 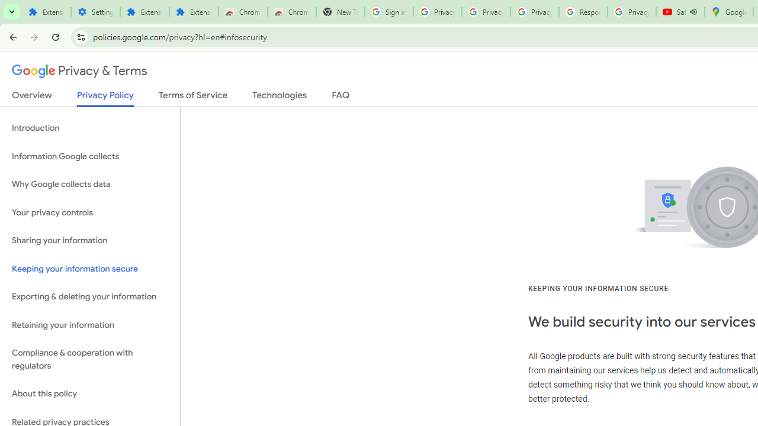 What do you see at coordinates (79, 71) in the screenshot?
I see `Privacy & Terms` at bounding box center [79, 71].